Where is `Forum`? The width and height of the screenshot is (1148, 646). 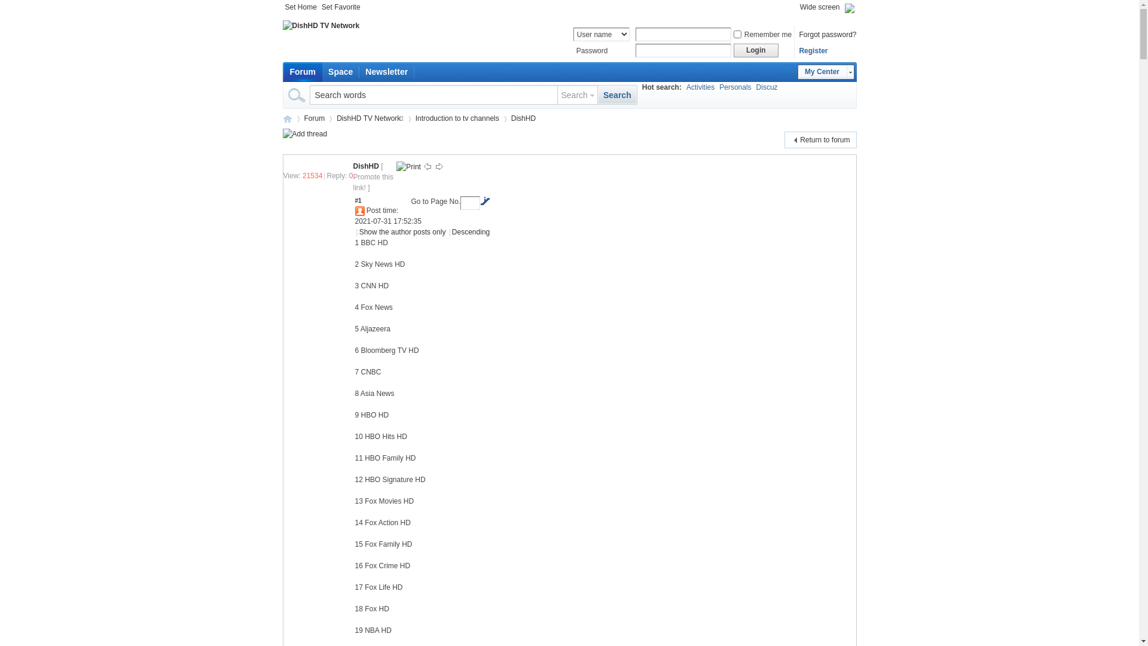
Forum is located at coordinates (303, 72).